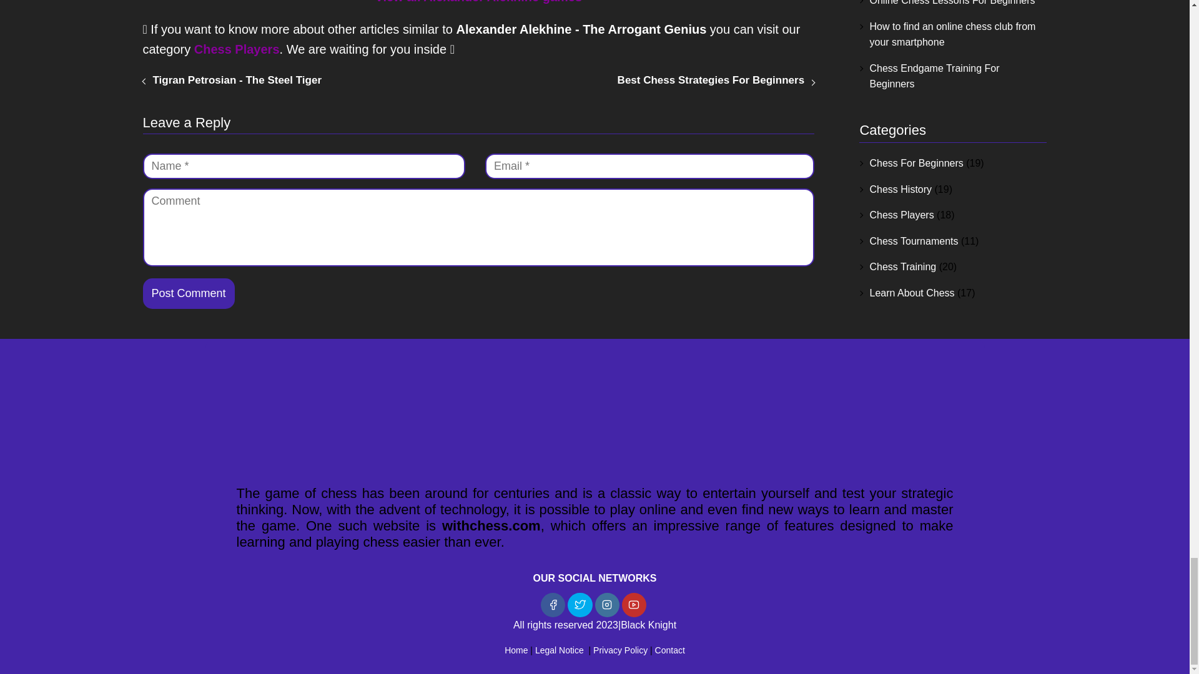 Image resolution: width=1199 pixels, height=674 pixels. I want to click on Post Comment, so click(188, 293).